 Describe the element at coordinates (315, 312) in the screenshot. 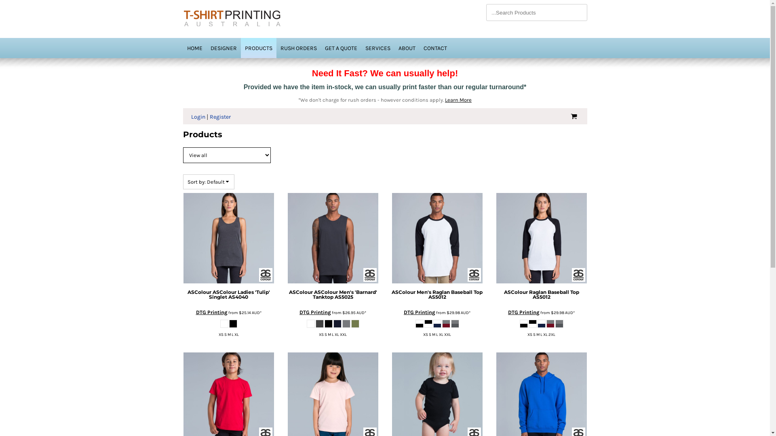

I see `DTG Printing` at that location.